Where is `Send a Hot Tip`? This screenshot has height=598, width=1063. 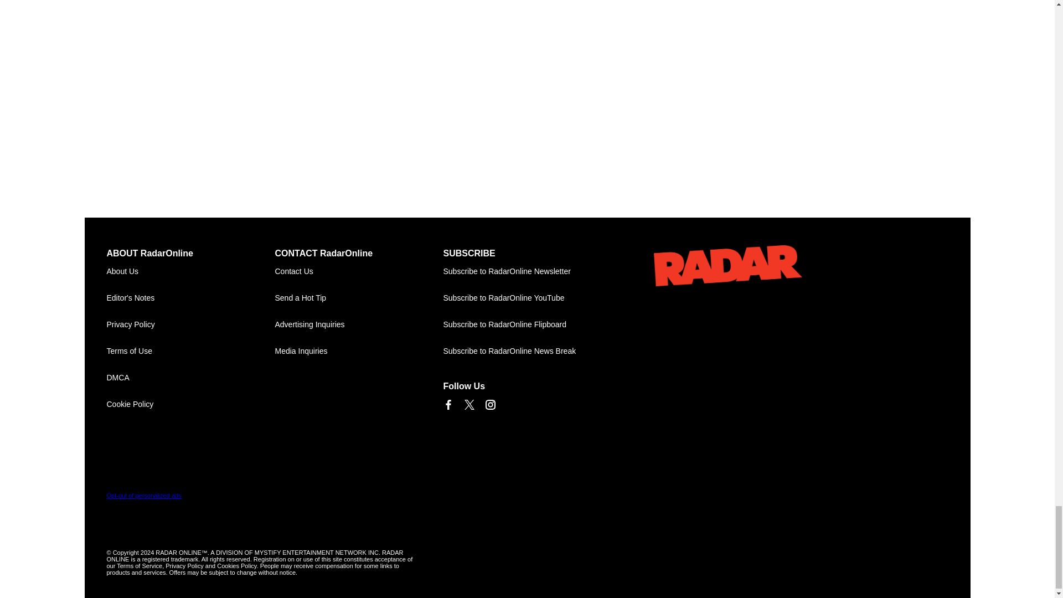
Send a Hot Tip is located at coordinates (359, 298).